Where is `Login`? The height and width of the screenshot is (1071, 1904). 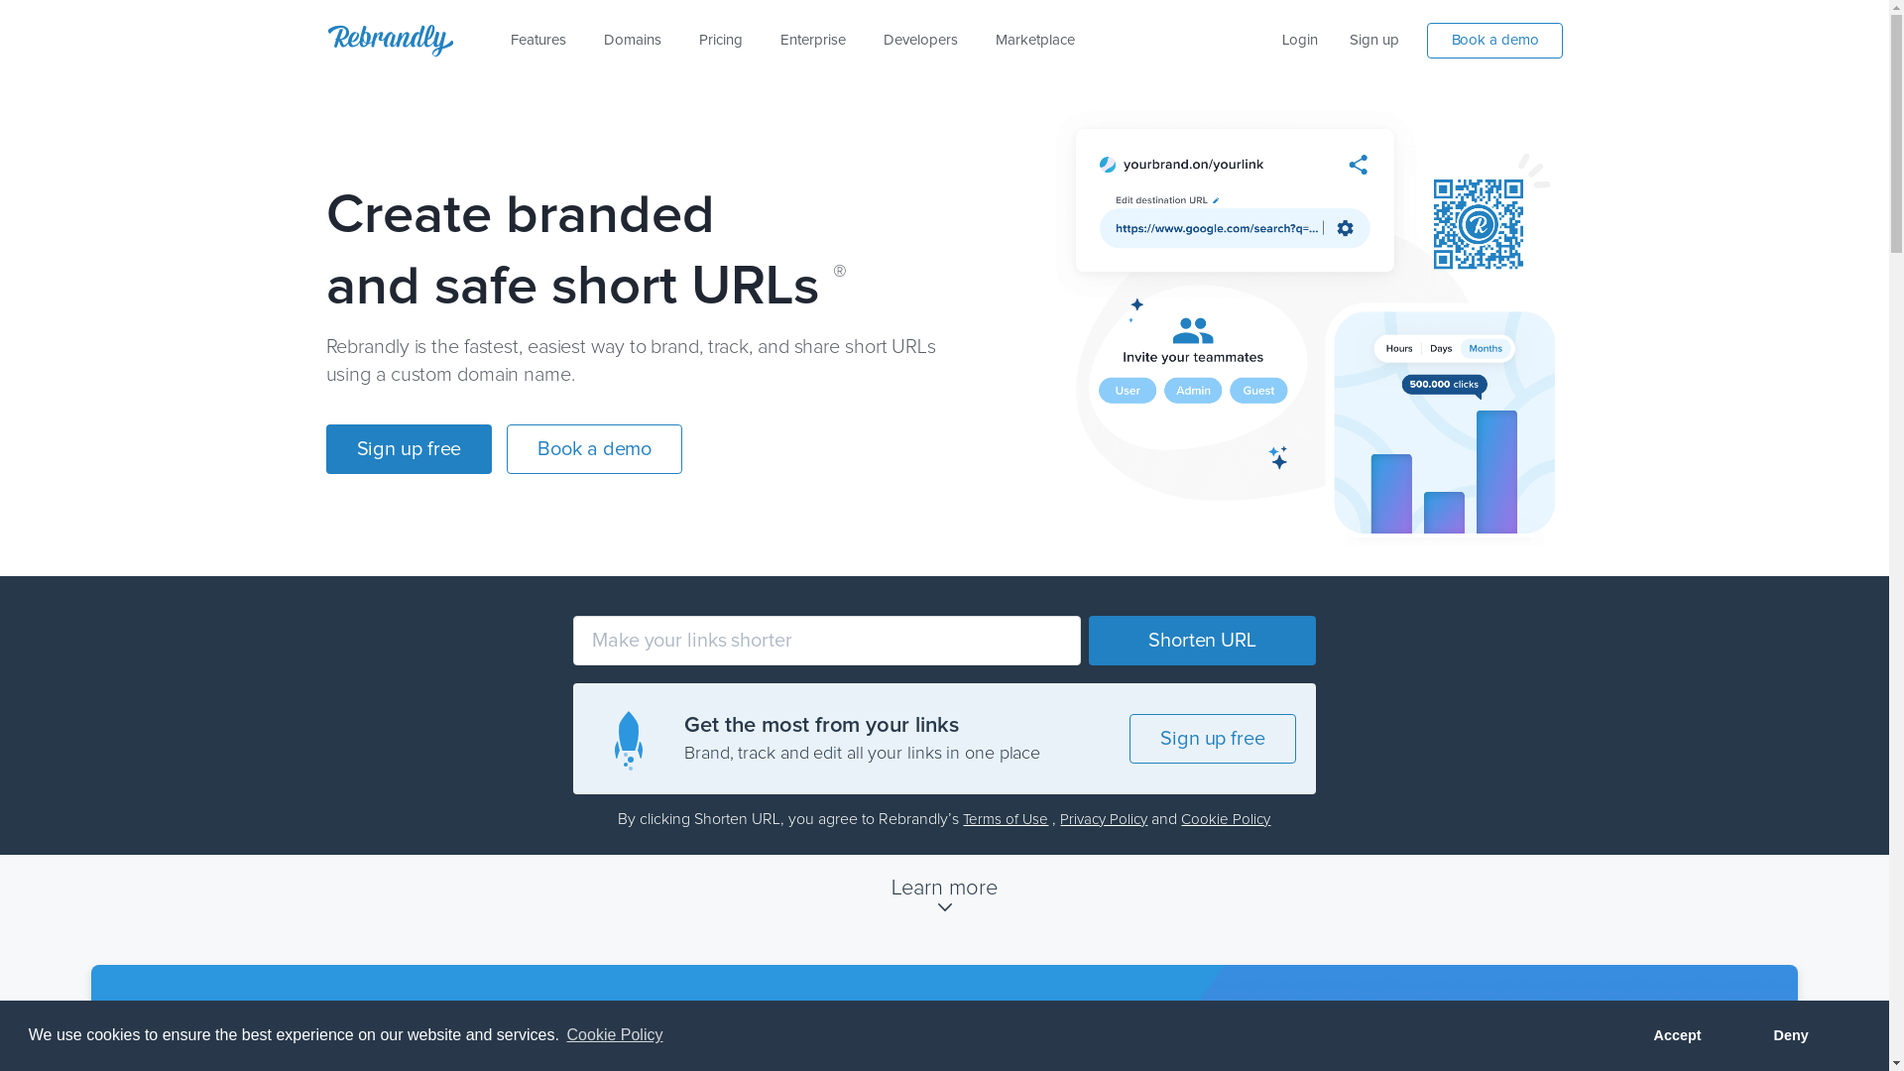 Login is located at coordinates (1300, 41).